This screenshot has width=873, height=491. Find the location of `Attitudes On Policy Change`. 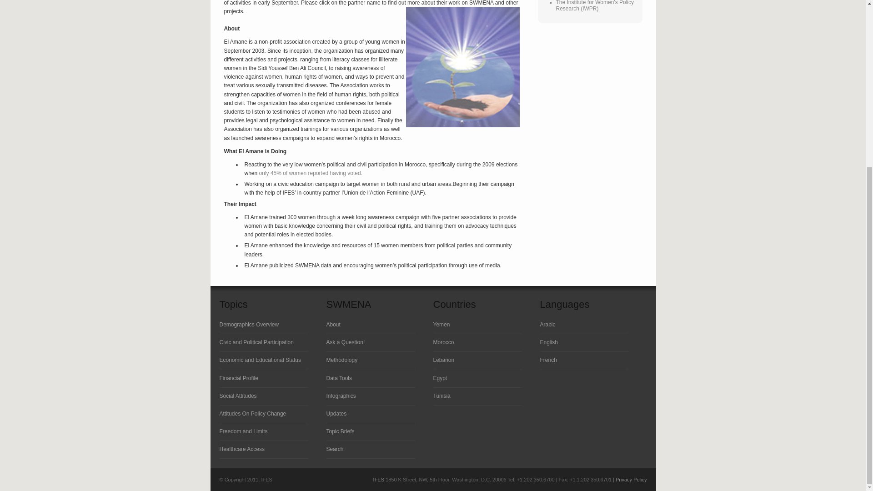

Attitudes On Policy Change is located at coordinates (252, 413).